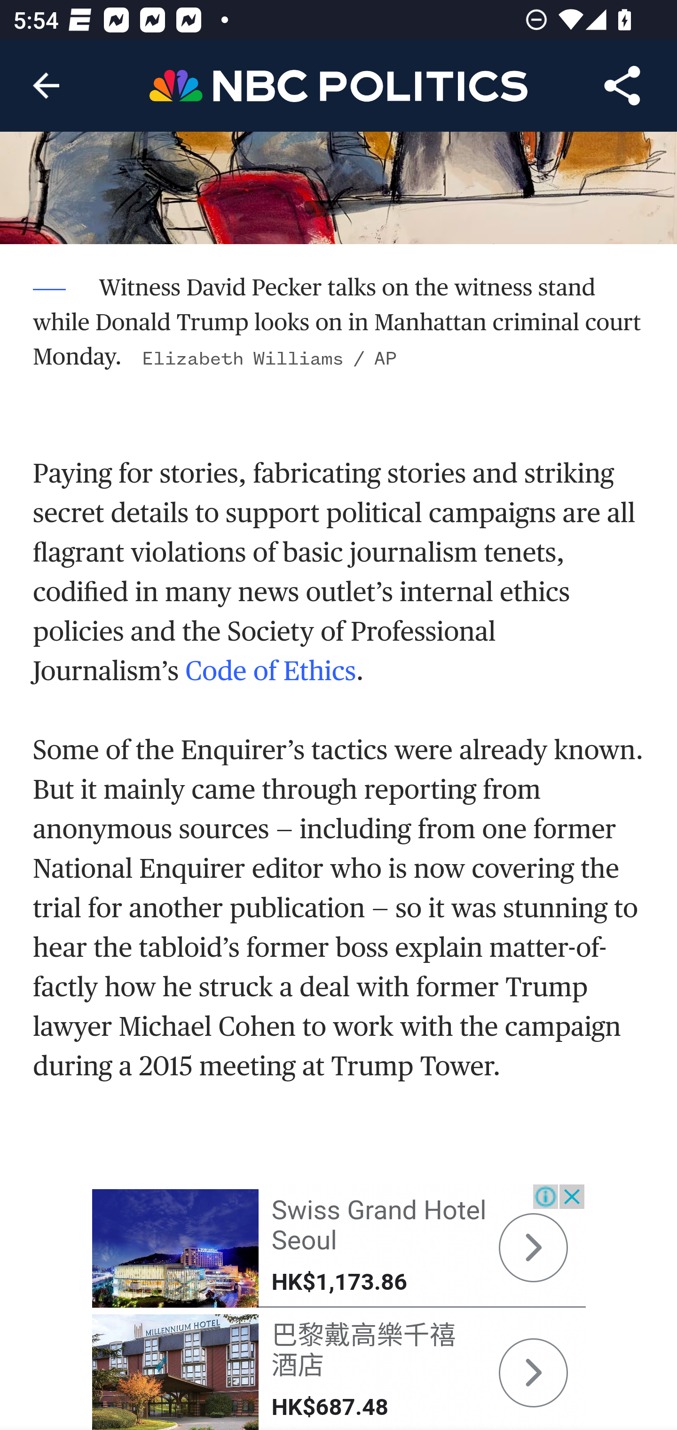 This screenshot has width=677, height=1430. What do you see at coordinates (176, 1372) in the screenshot?
I see `partnersearch` at bounding box center [176, 1372].